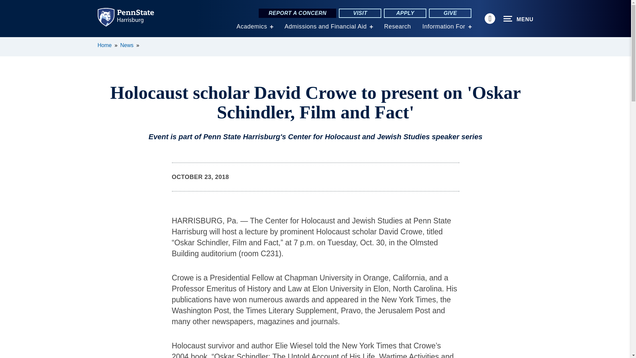 The height and width of the screenshot is (358, 636). Describe the element at coordinates (325, 27) in the screenshot. I see `Admissions and Financial Aid` at that location.